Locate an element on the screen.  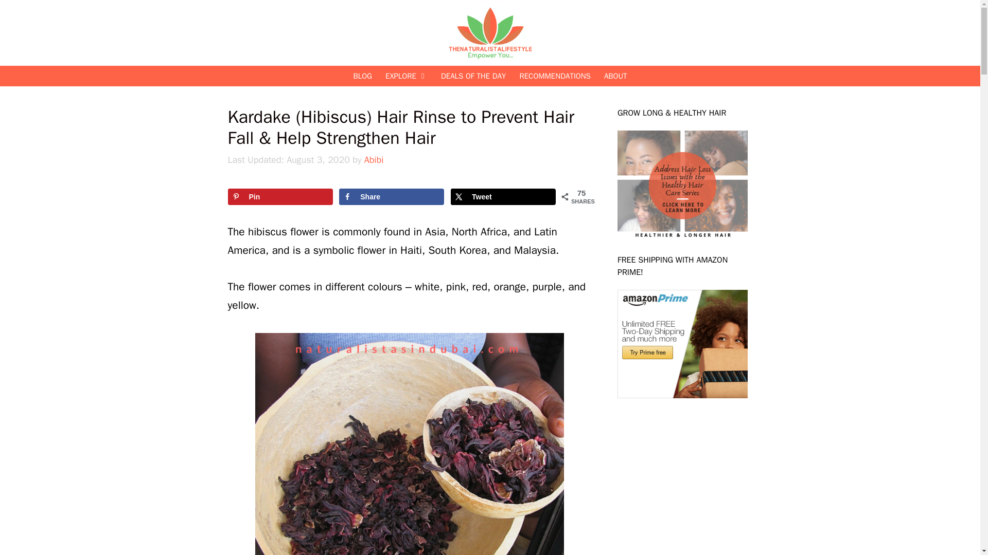
Tweet is located at coordinates (503, 196).